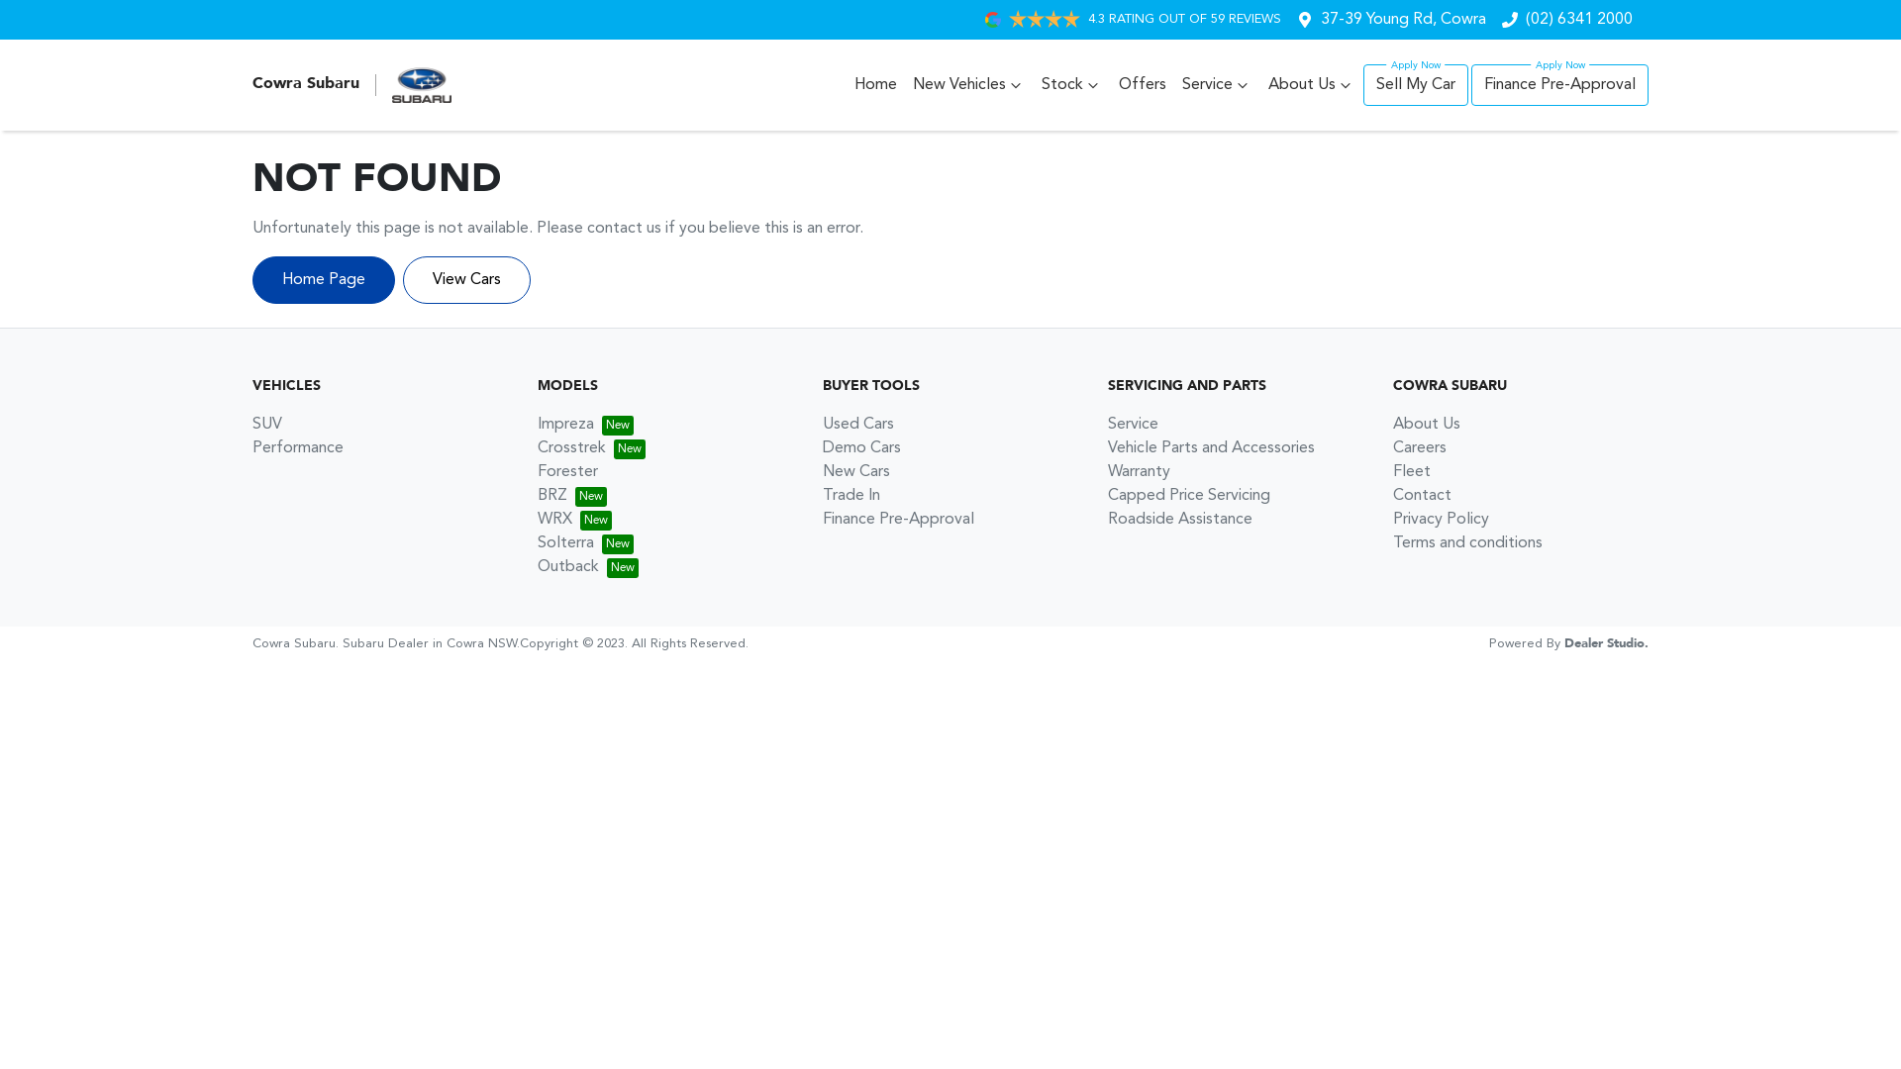  What do you see at coordinates (298, 448) in the screenshot?
I see `Performance` at bounding box center [298, 448].